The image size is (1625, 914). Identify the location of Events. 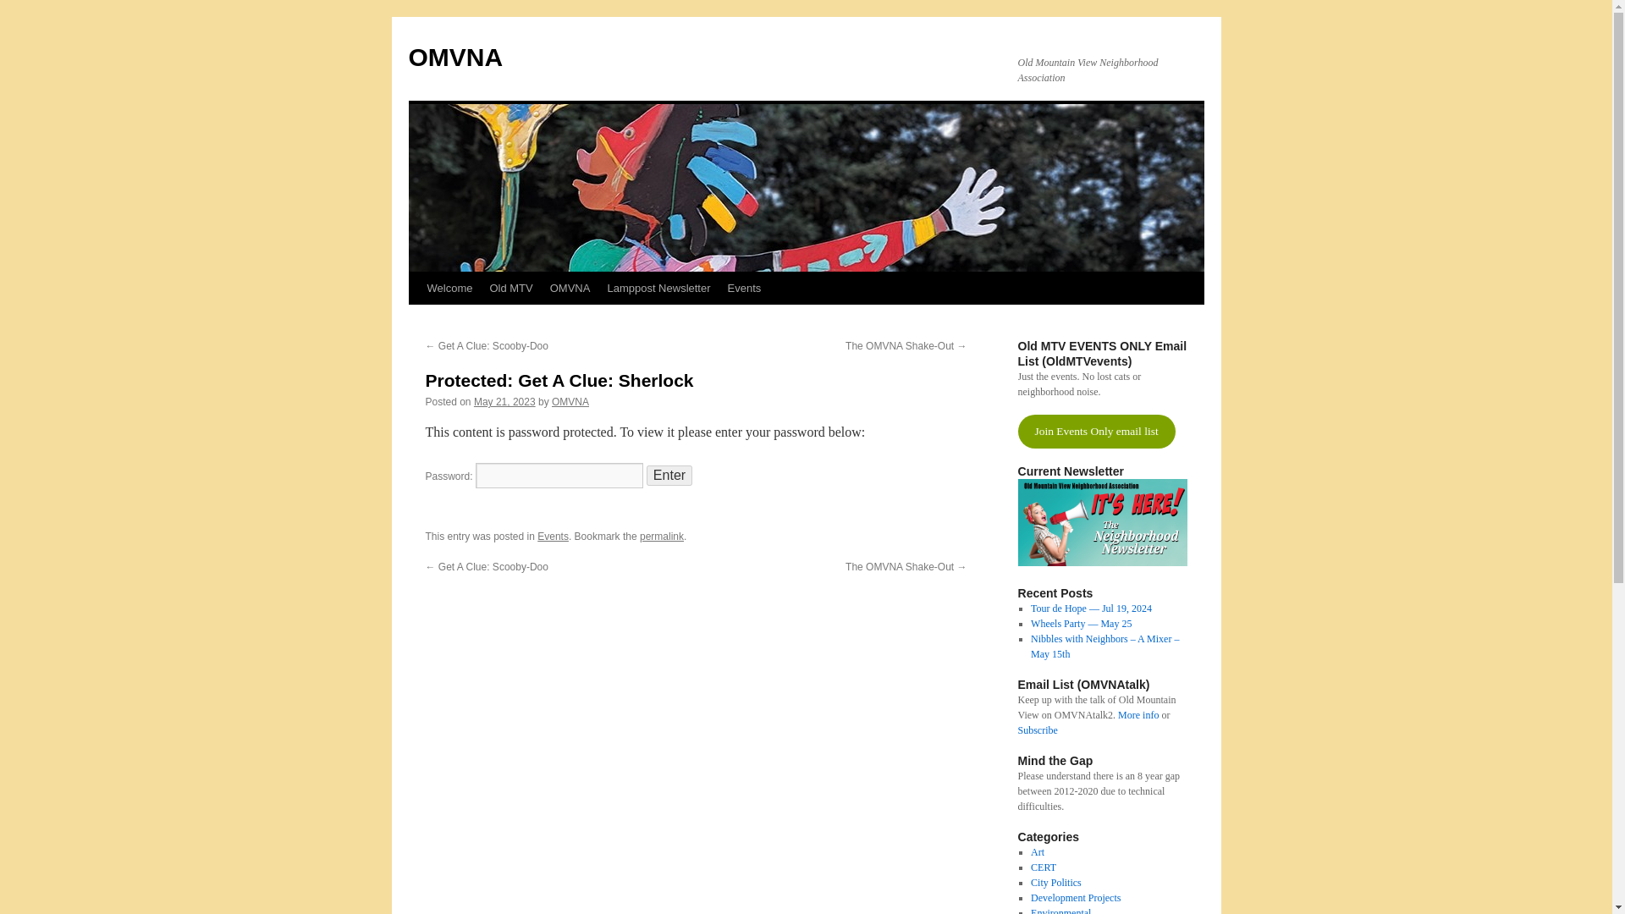
(554, 537).